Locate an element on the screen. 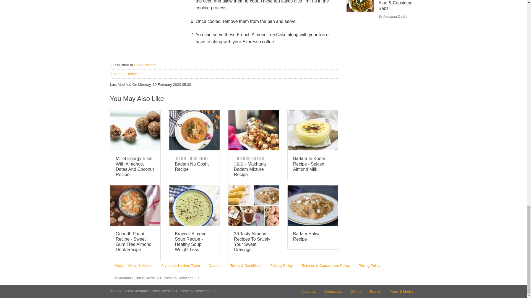  Millet Energy Bites With Almonds, Dates And Coconut Recipe is located at coordinates (135, 166).